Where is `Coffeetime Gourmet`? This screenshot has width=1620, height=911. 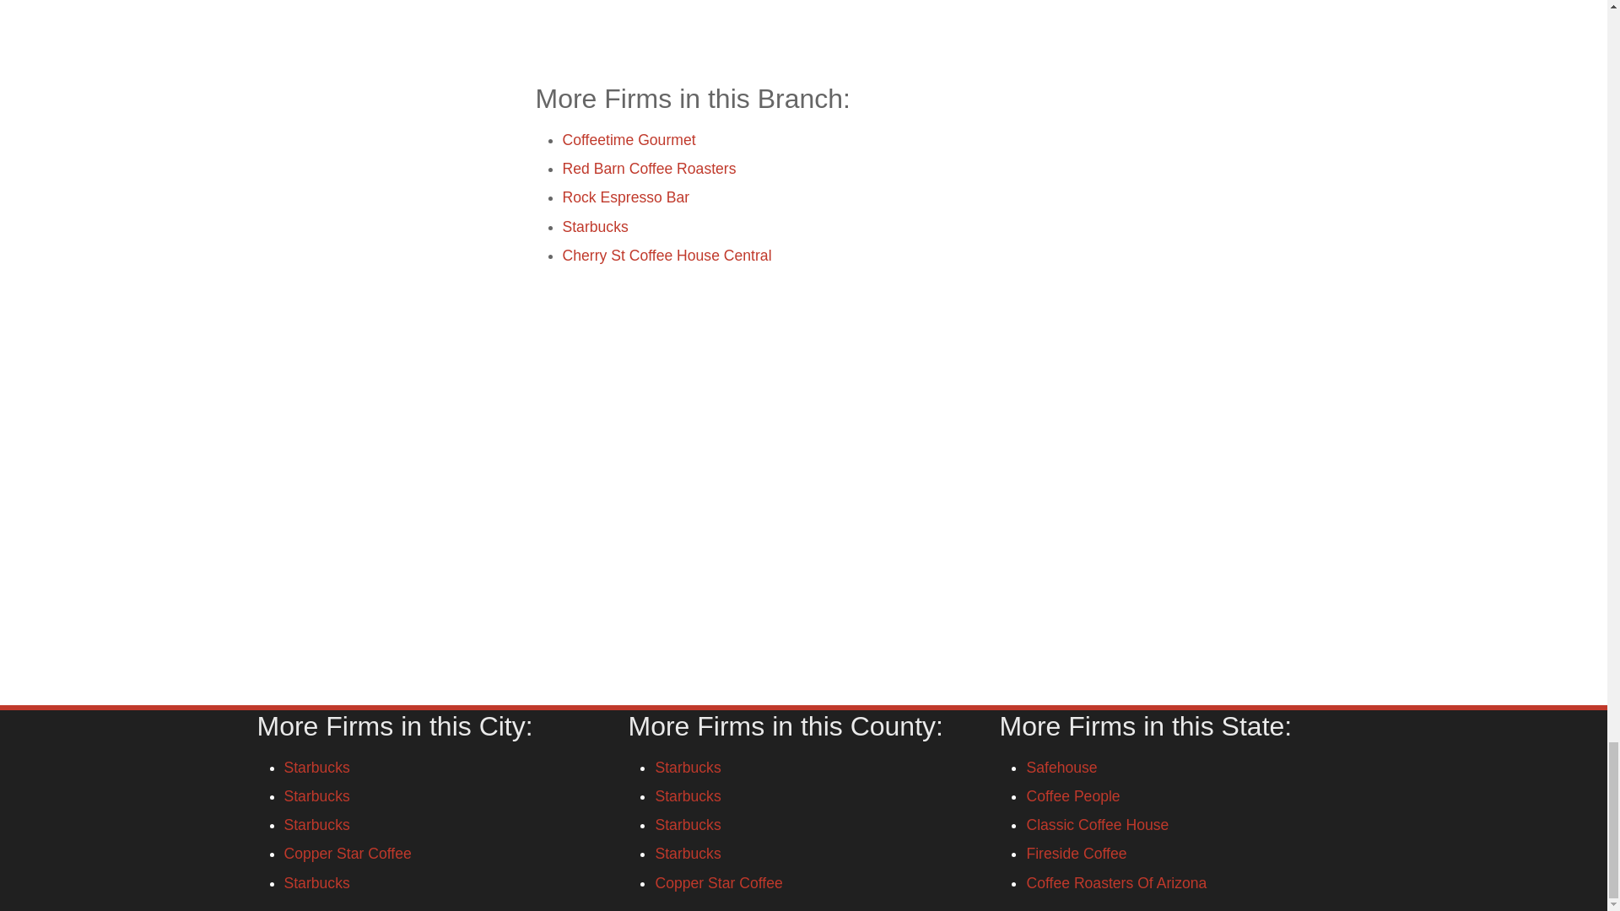
Coffeetime Gourmet is located at coordinates (628, 140).